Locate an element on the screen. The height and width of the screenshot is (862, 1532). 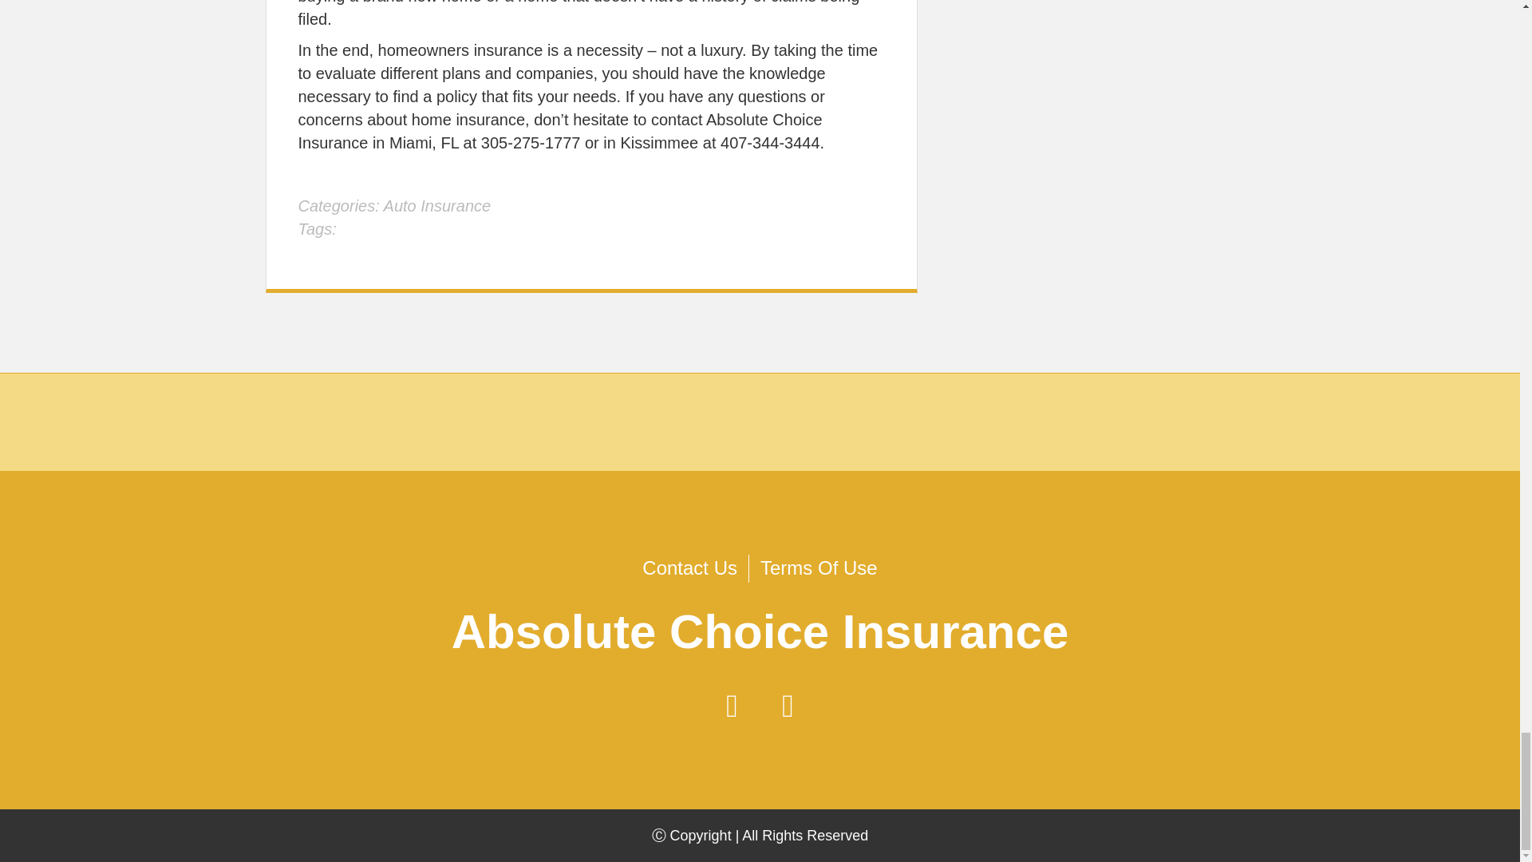
LinkedIn is located at coordinates (788, 706).